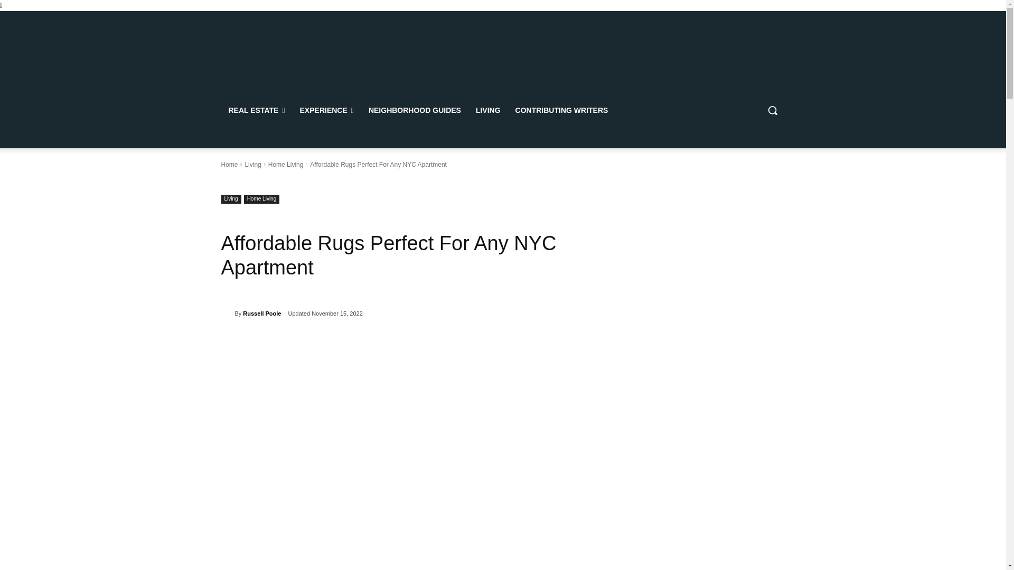  What do you see at coordinates (561, 110) in the screenshot?
I see `CONTRIBUTING WRITERS` at bounding box center [561, 110].